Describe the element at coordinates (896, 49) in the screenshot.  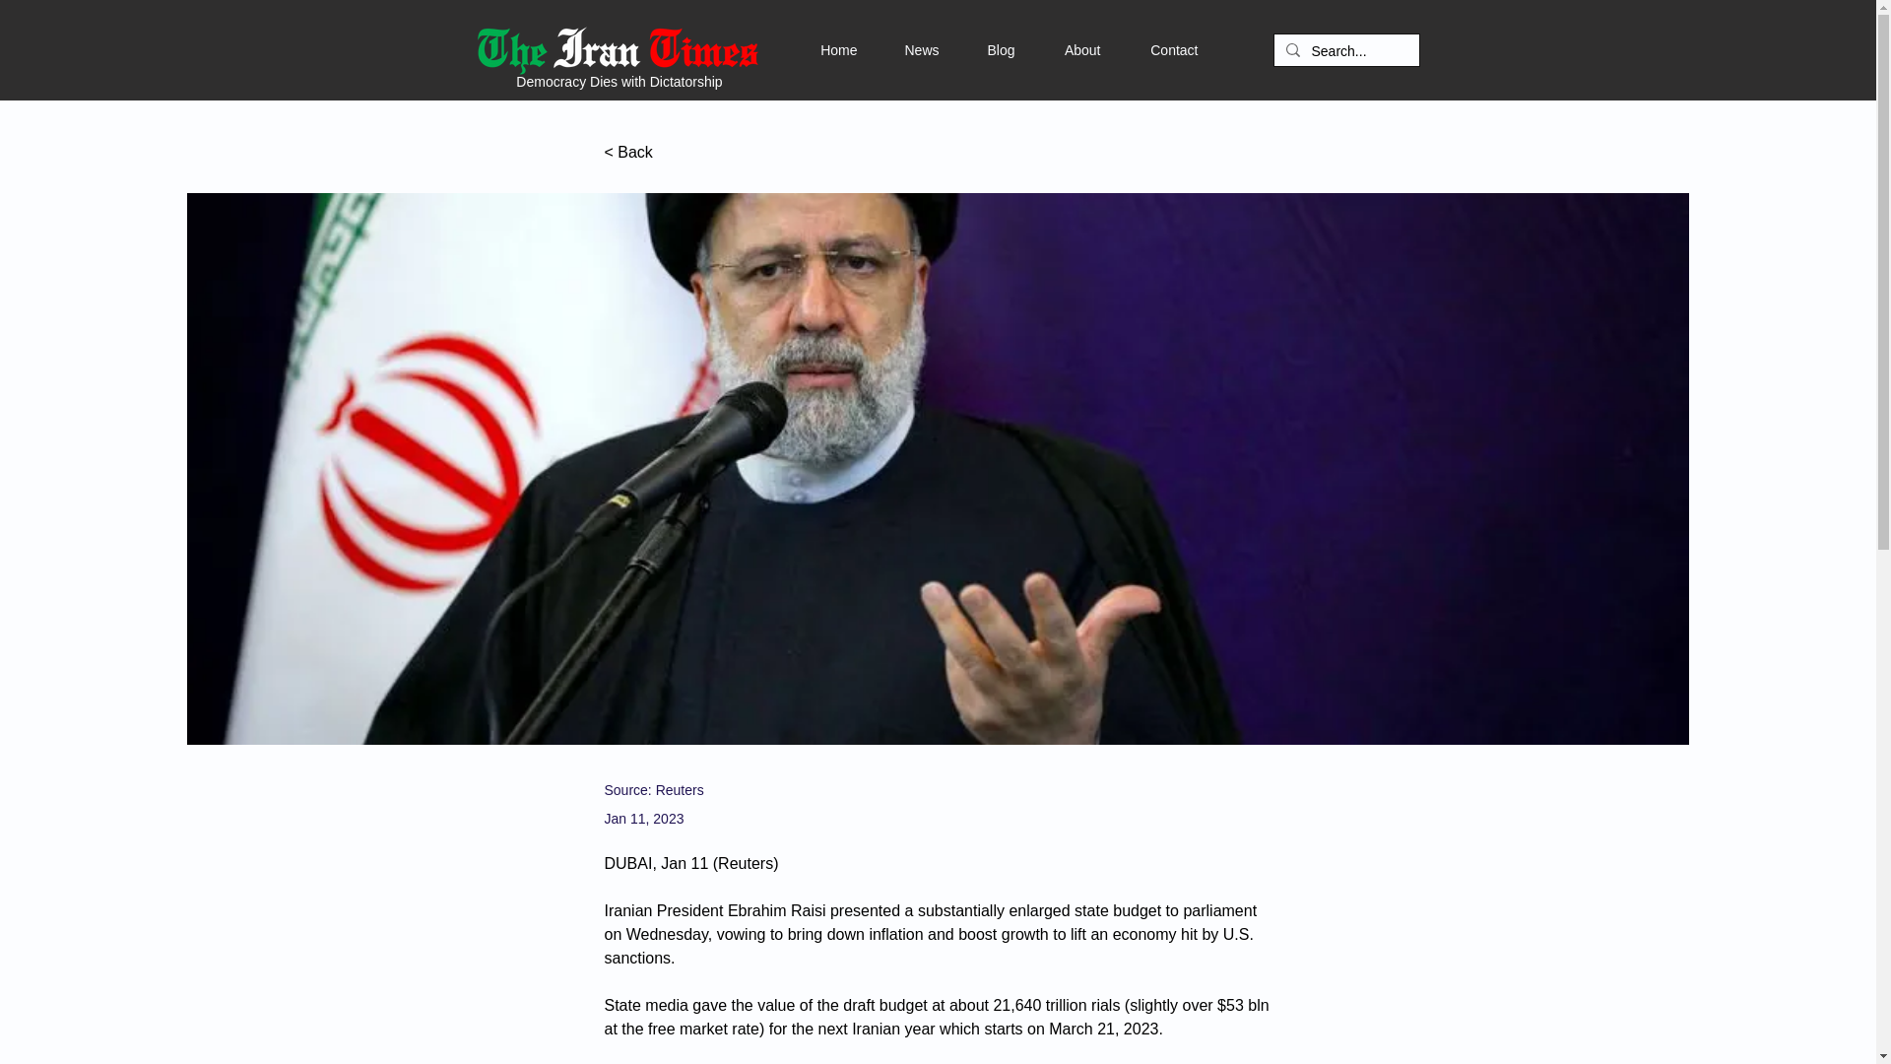
I see `News` at that location.